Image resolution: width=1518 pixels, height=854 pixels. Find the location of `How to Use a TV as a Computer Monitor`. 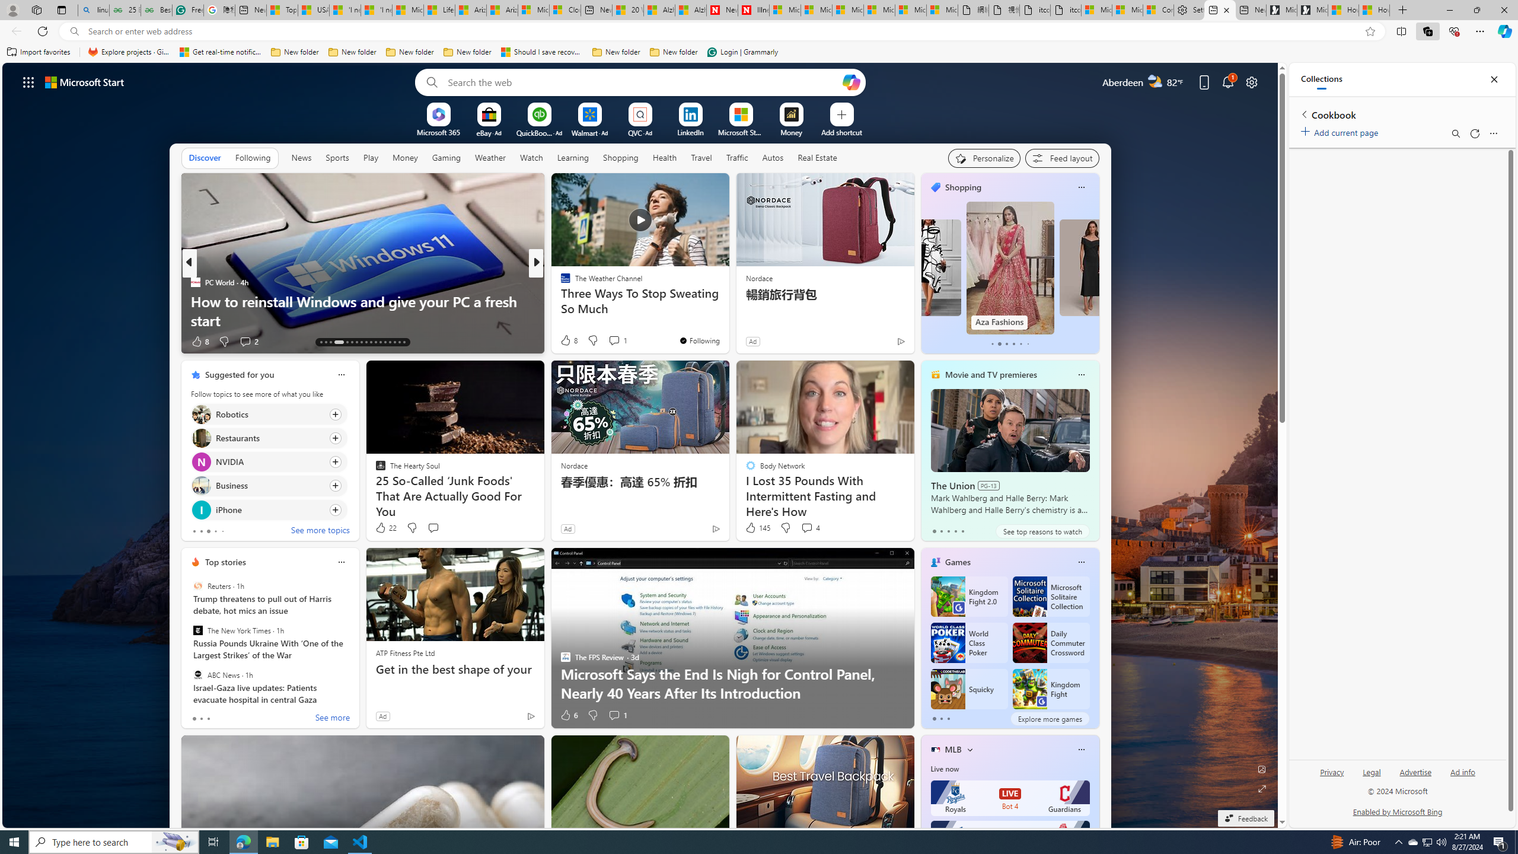

How to Use a TV as a Computer Monitor is located at coordinates (1375, 10).